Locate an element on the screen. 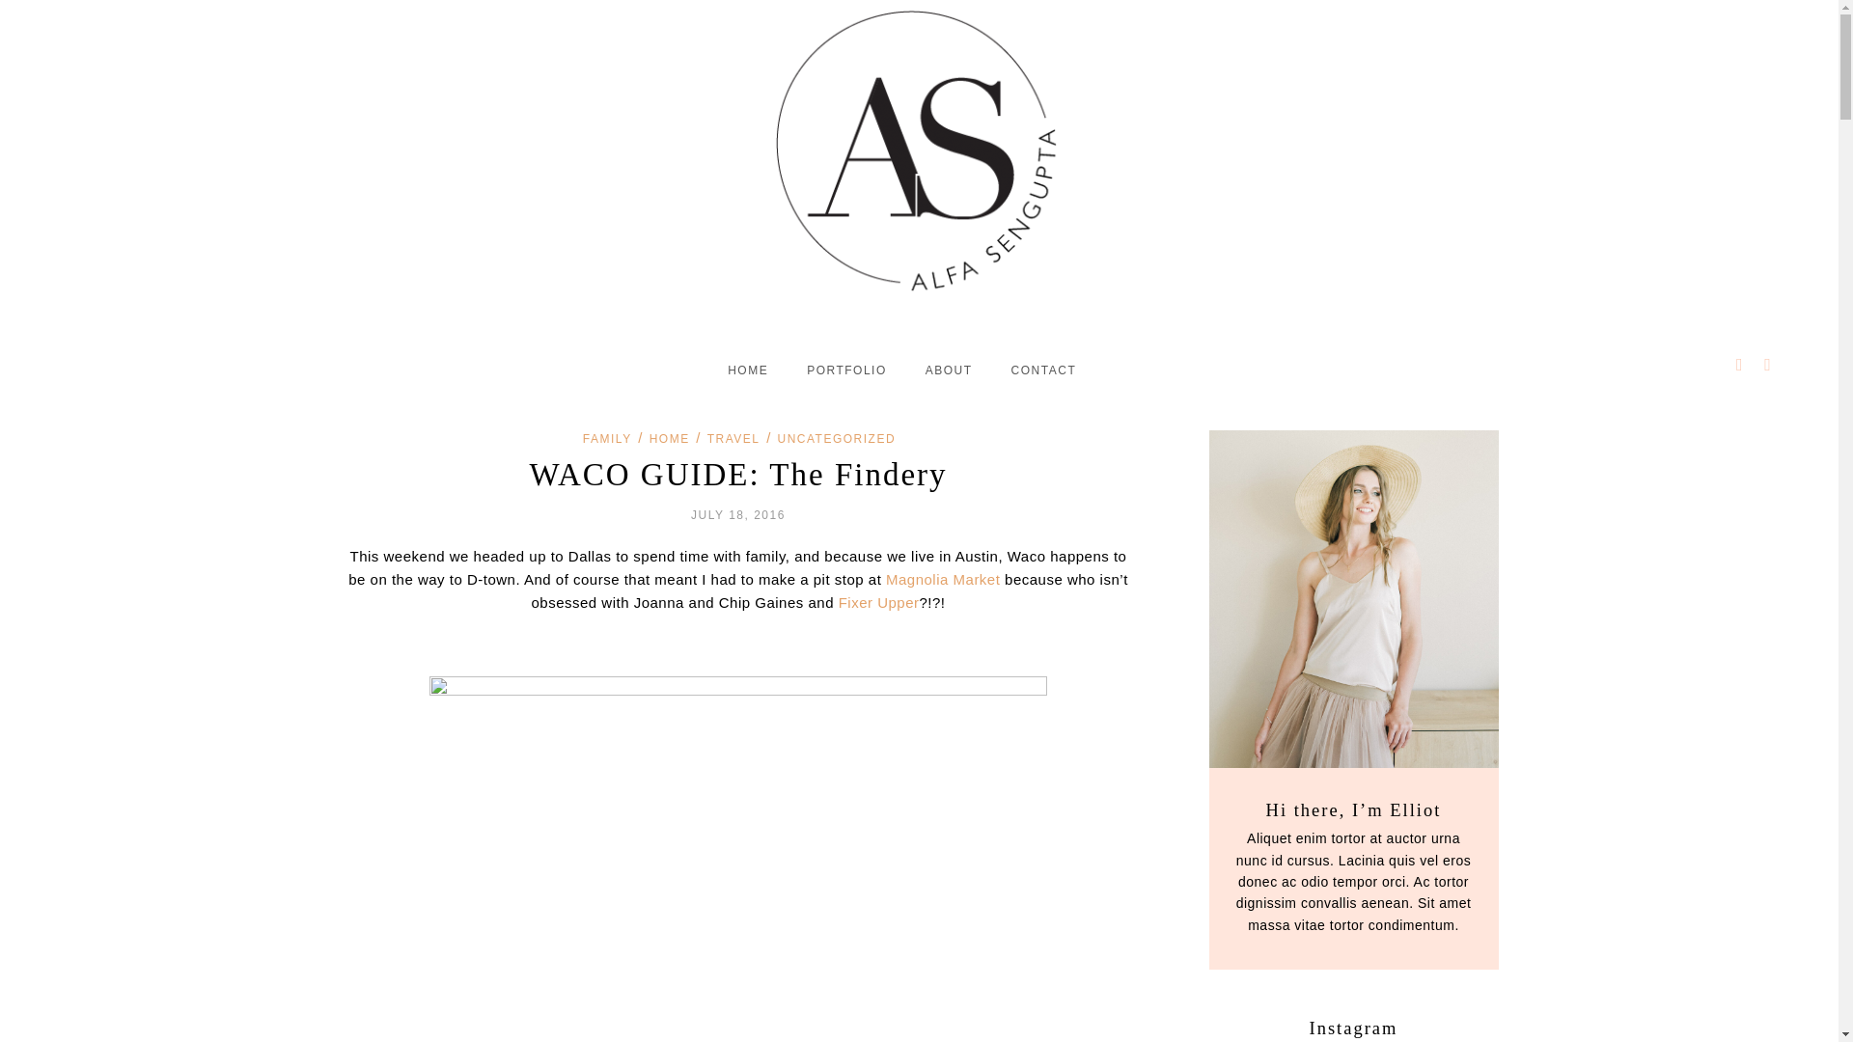  HOME is located at coordinates (670, 439).